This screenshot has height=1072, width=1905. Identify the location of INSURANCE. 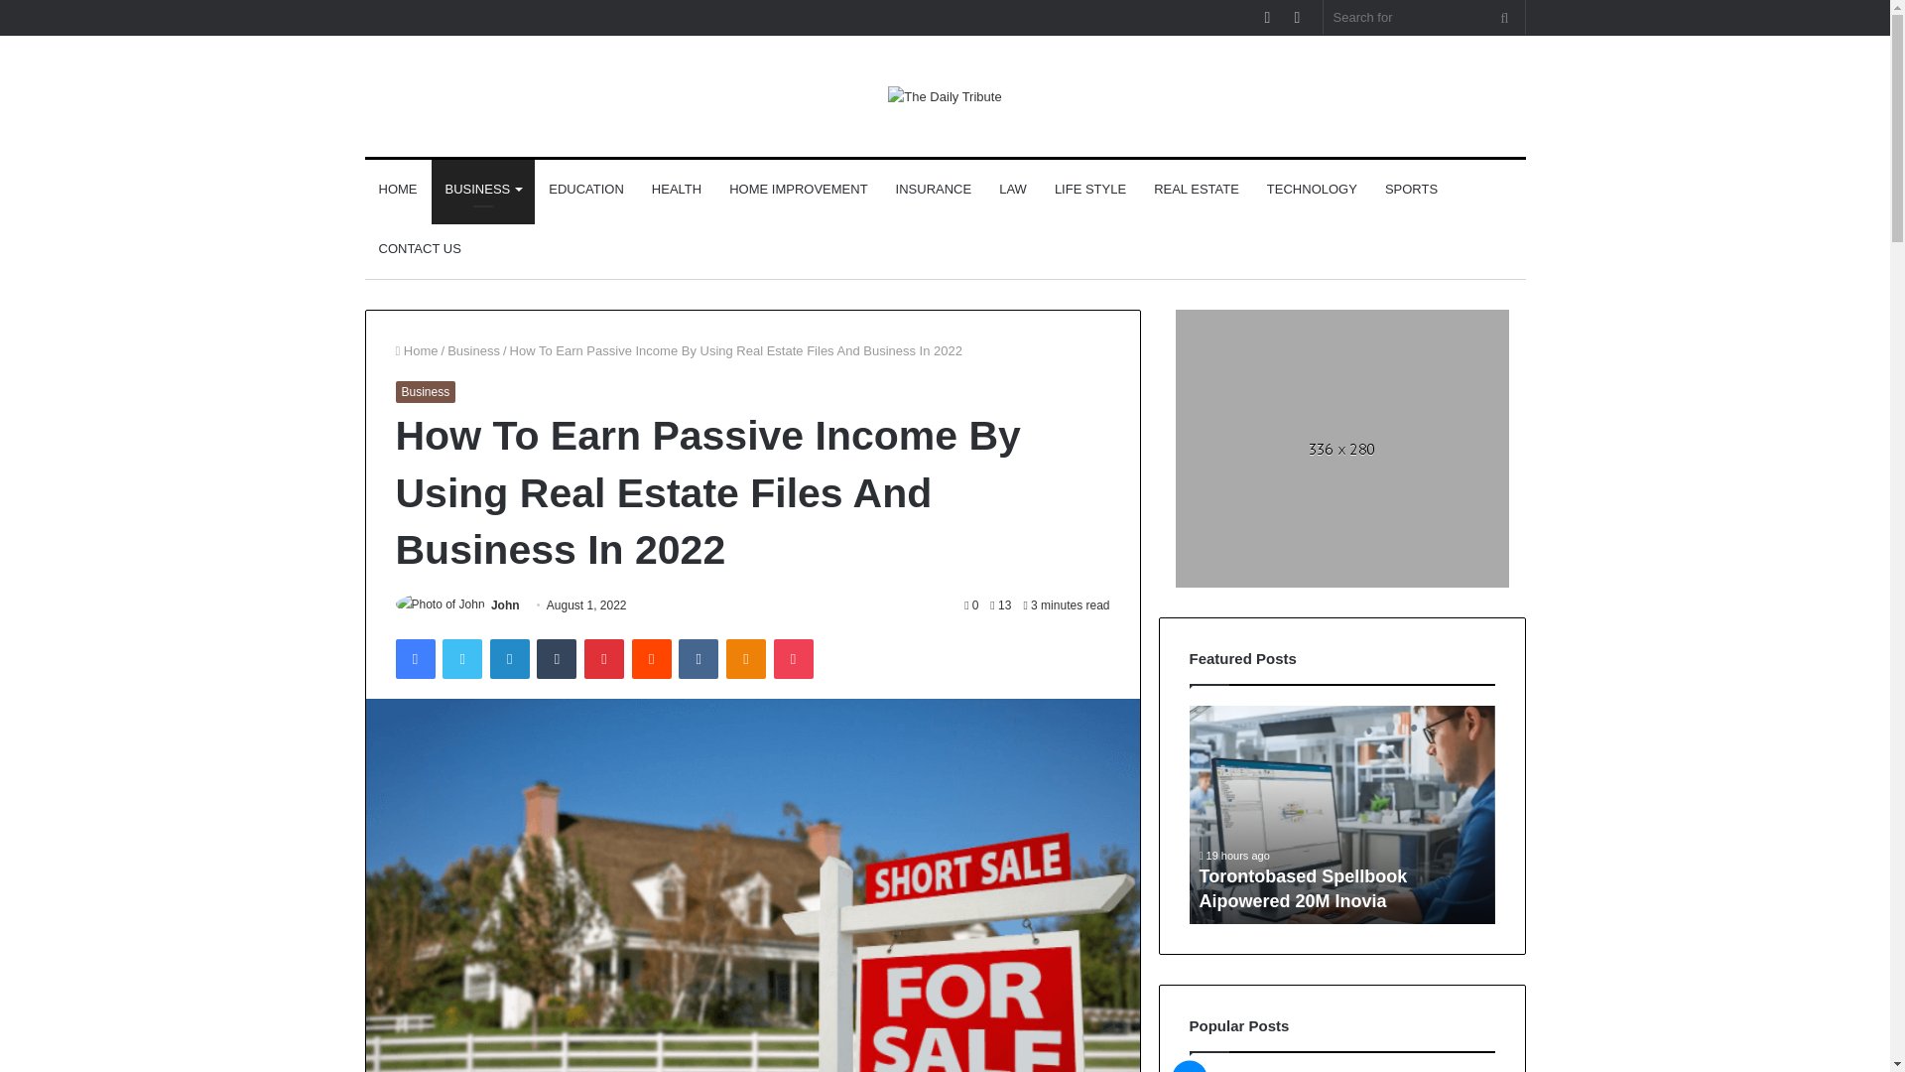
(934, 189).